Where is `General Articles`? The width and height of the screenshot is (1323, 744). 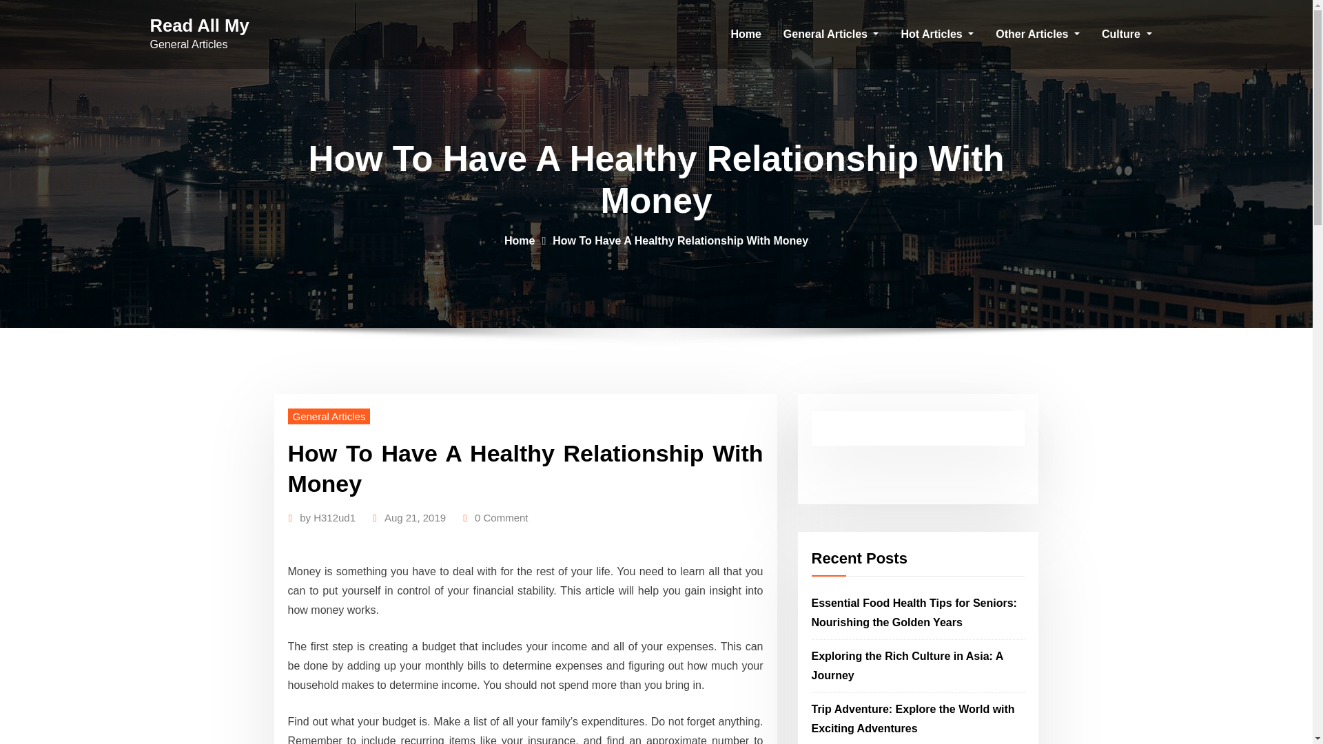 General Articles is located at coordinates (329, 416).